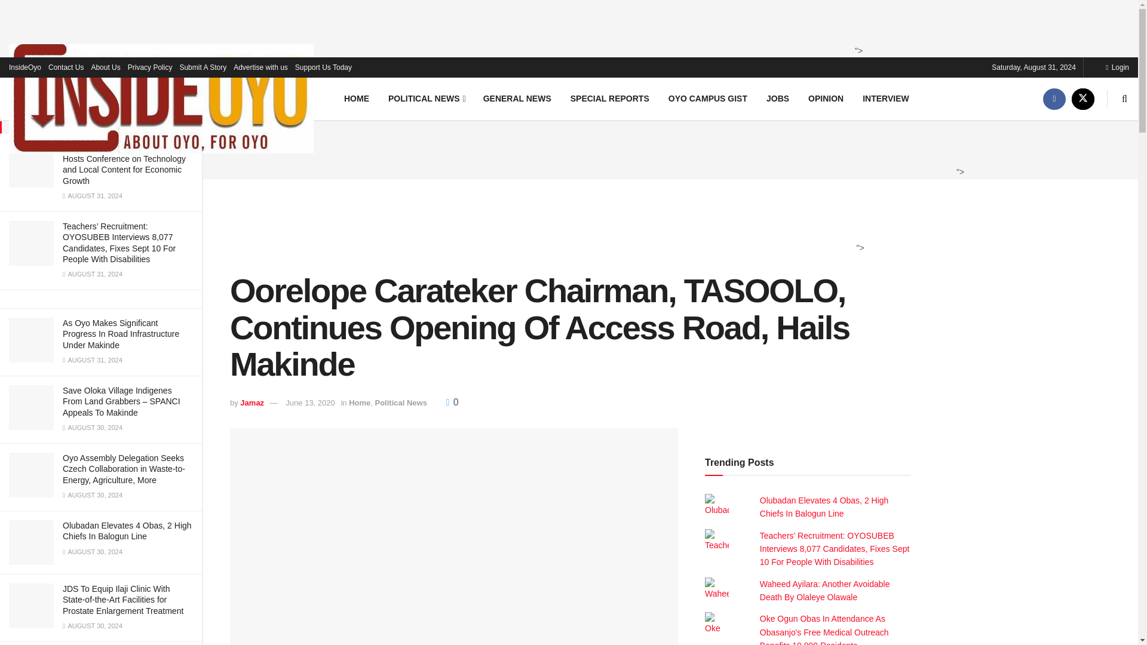 The width and height of the screenshot is (1147, 645). Describe the element at coordinates (824, 507) in the screenshot. I see `Olubadan Elevates 4 Obas, 2 High Chiefs In Balogun Line` at that location.